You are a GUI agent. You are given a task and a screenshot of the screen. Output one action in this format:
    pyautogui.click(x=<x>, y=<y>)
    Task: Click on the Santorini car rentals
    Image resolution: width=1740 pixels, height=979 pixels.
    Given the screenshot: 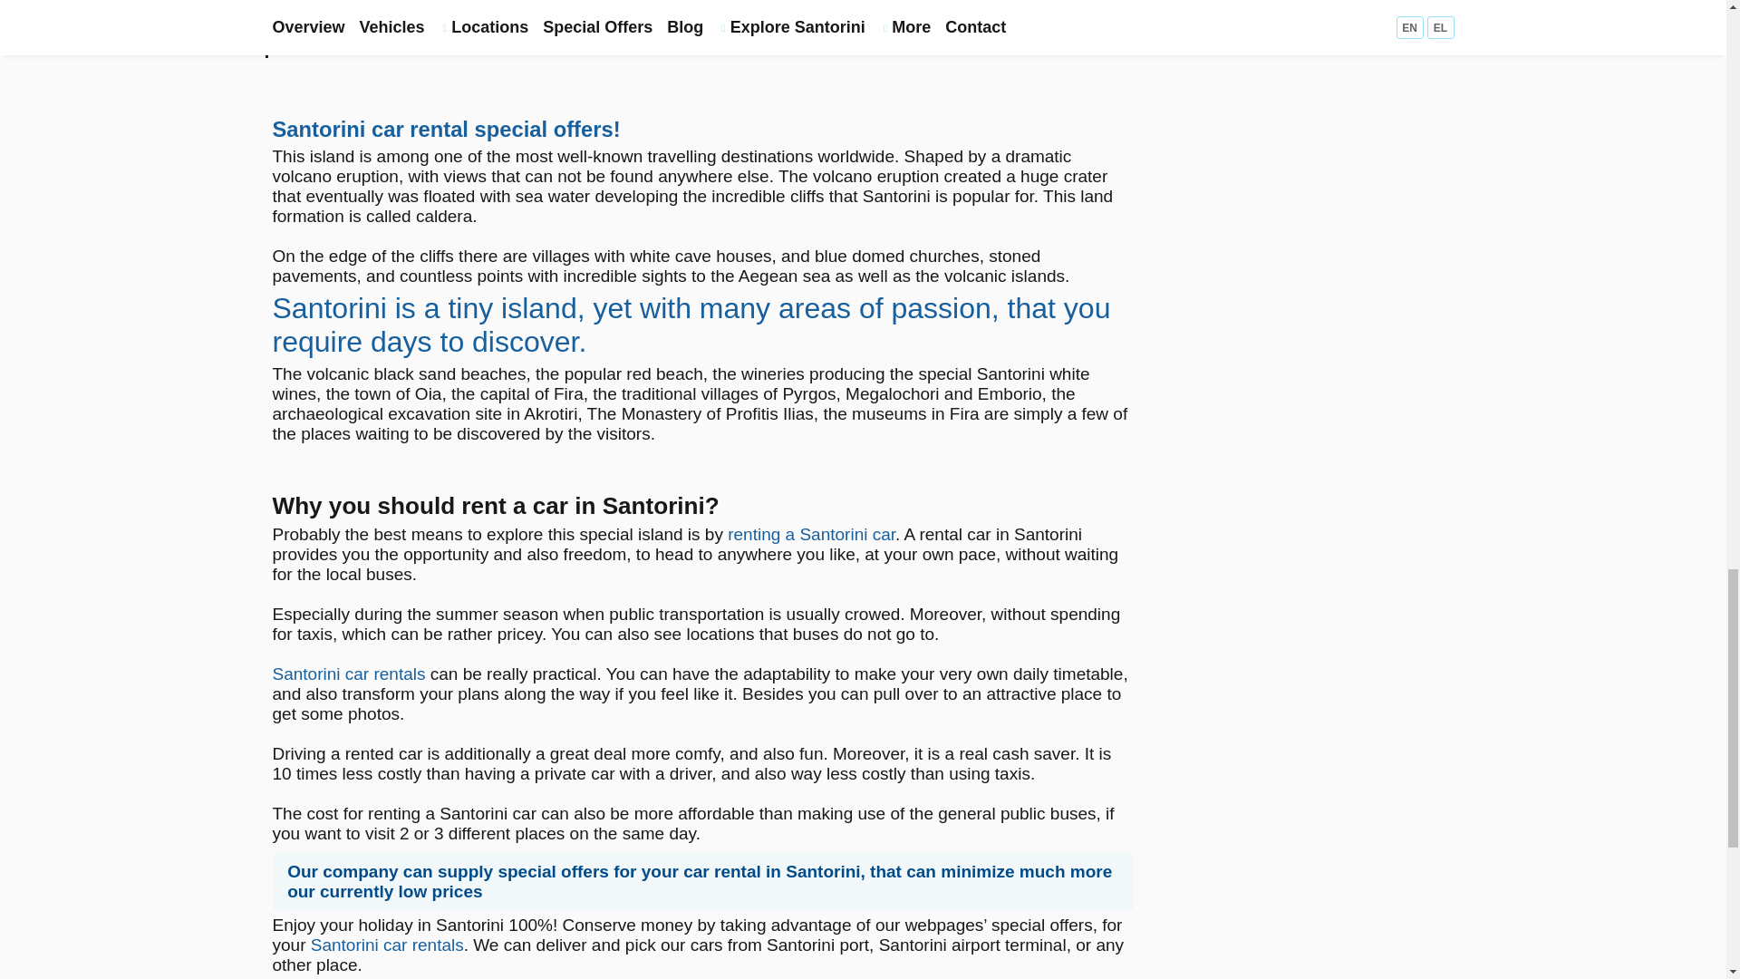 What is the action you would take?
    pyautogui.click(x=388, y=945)
    